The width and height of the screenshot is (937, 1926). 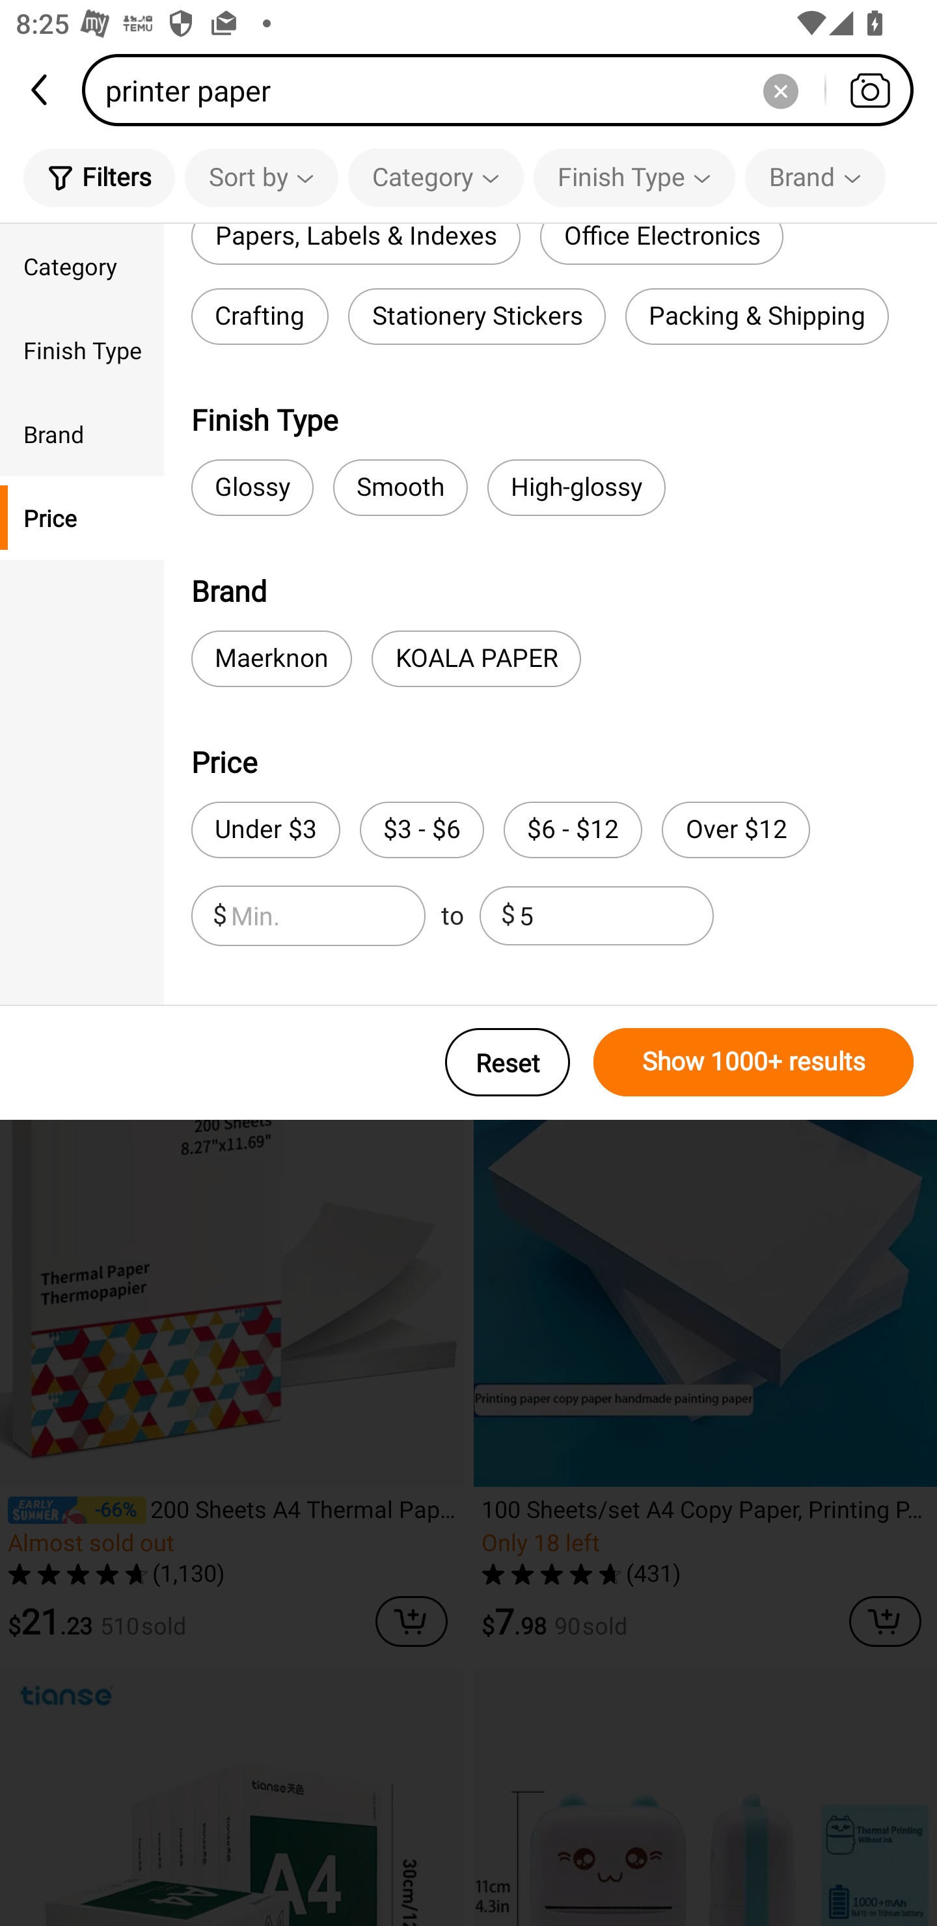 What do you see at coordinates (82, 433) in the screenshot?
I see `Brand` at bounding box center [82, 433].